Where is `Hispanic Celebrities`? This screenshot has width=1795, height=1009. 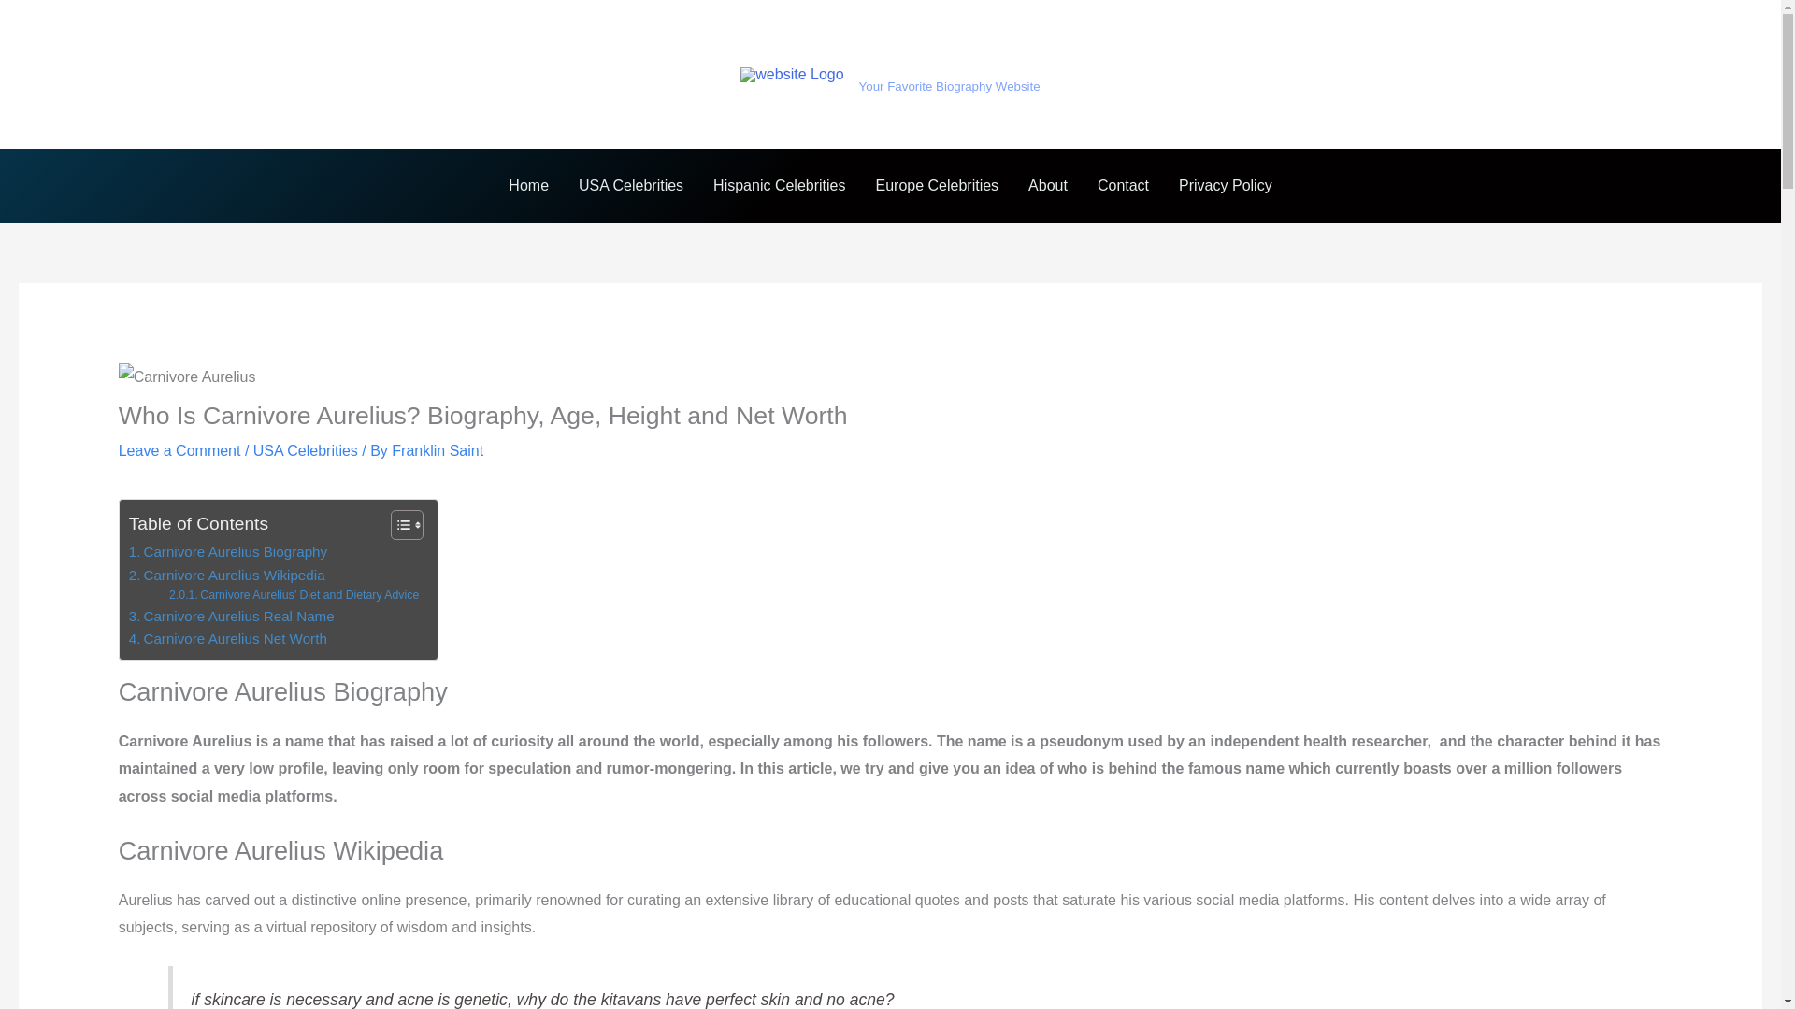
Hispanic Celebrities is located at coordinates (778, 185).